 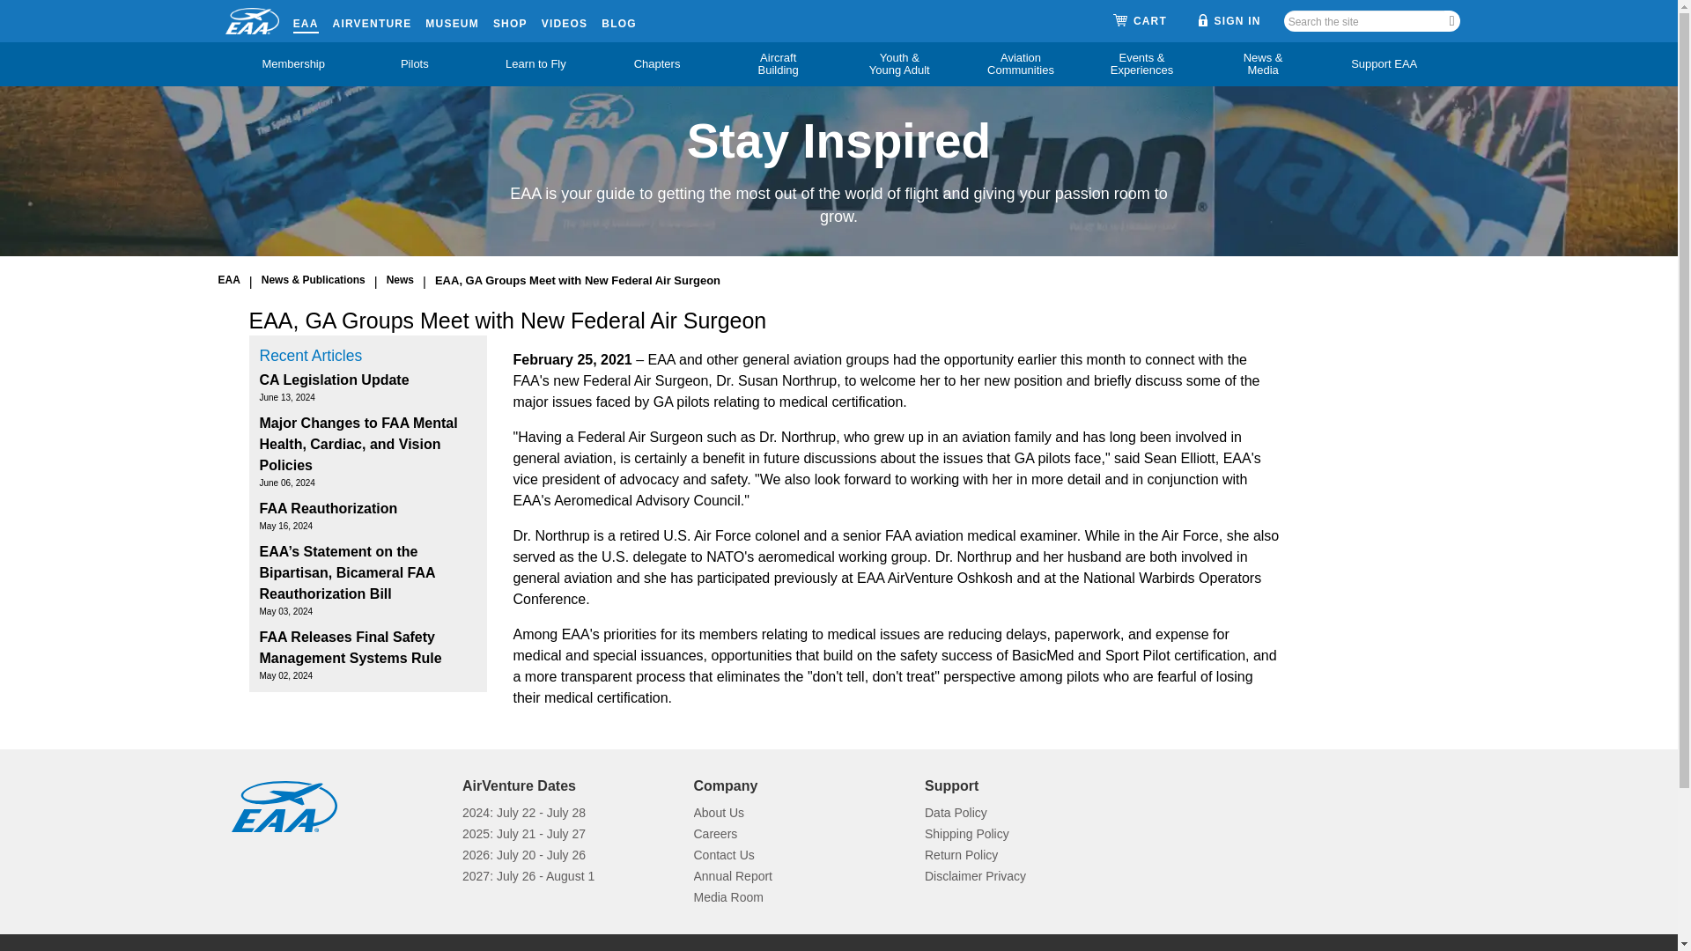 I want to click on BLOG, so click(x=618, y=20).